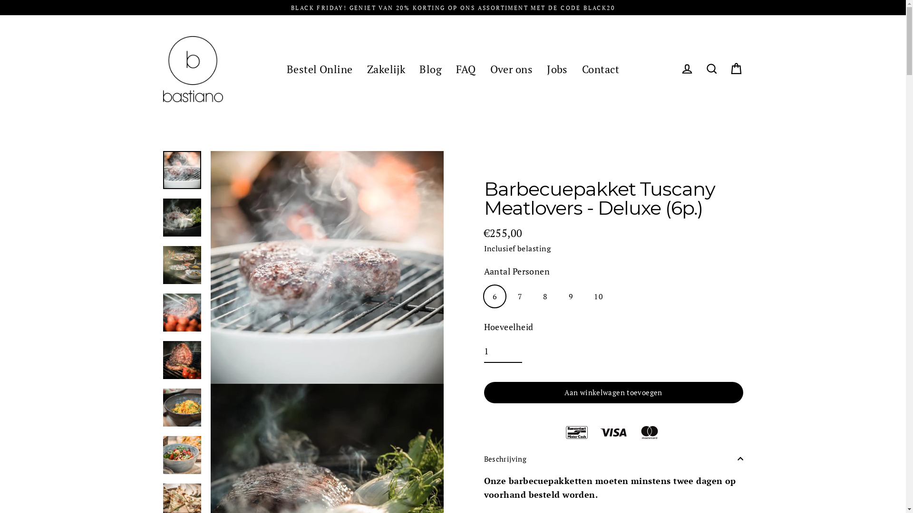 This screenshot has height=513, width=913. Describe the element at coordinates (613, 392) in the screenshot. I see `Aan winkelwagen toevoegen` at that location.